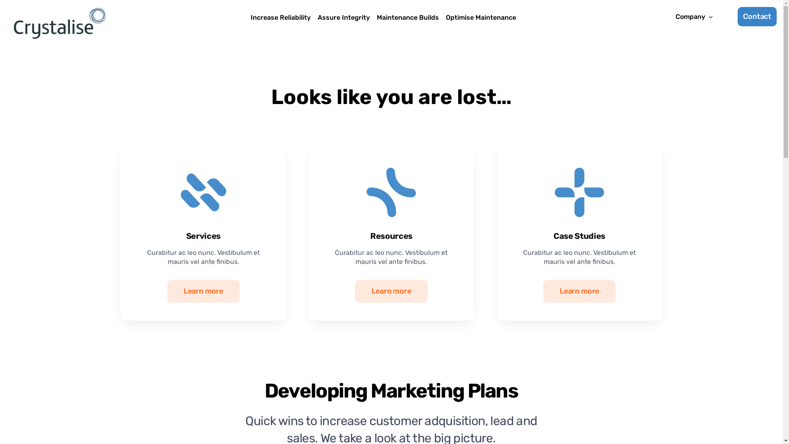 The image size is (789, 444). Describe the element at coordinates (579, 291) in the screenshot. I see `Learn more` at that location.